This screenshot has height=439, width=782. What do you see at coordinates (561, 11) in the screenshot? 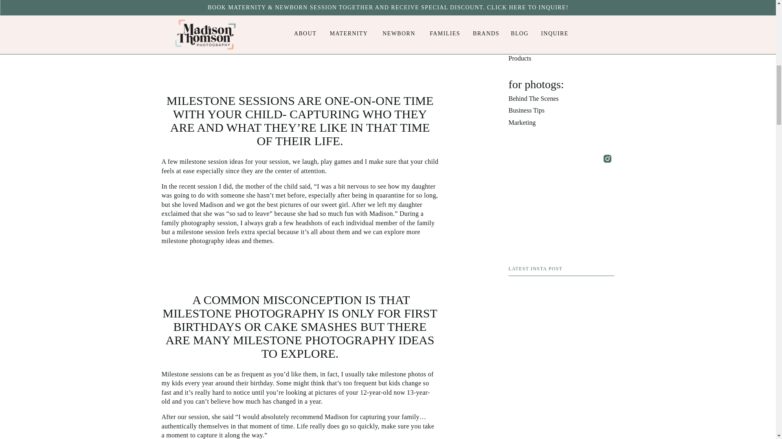
I see `Photo Tips` at bounding box center [561, 11].